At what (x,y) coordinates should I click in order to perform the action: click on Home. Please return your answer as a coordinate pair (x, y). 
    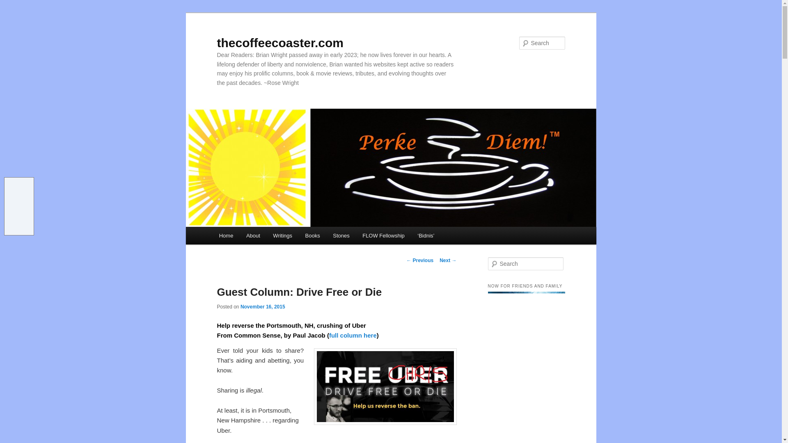
    Looking at the image, I should click on (226, 235).